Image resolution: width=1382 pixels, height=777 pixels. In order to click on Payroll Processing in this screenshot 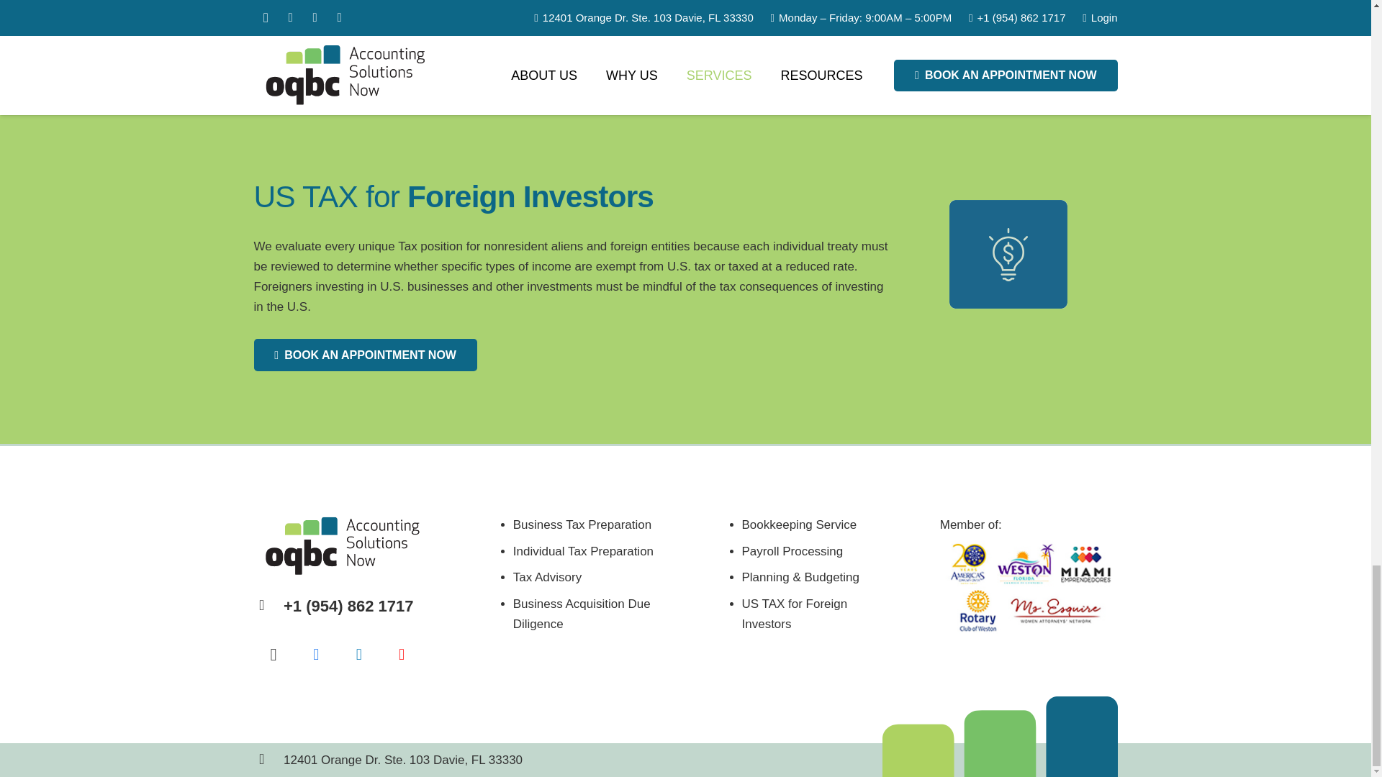, I will do `click(792, 551)`.